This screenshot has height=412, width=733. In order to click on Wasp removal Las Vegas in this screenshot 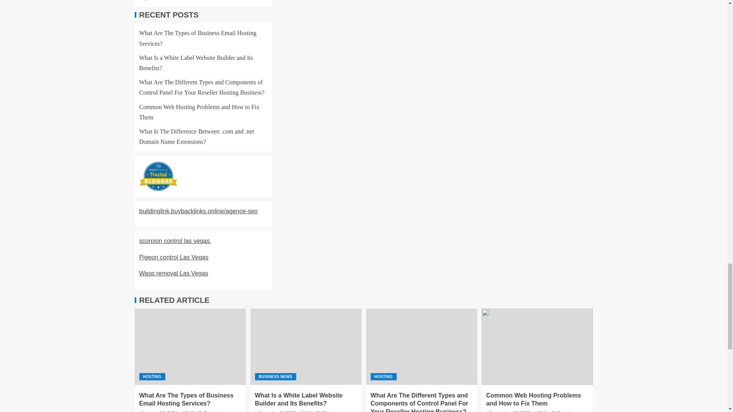, I will do `click(173, 273)`.